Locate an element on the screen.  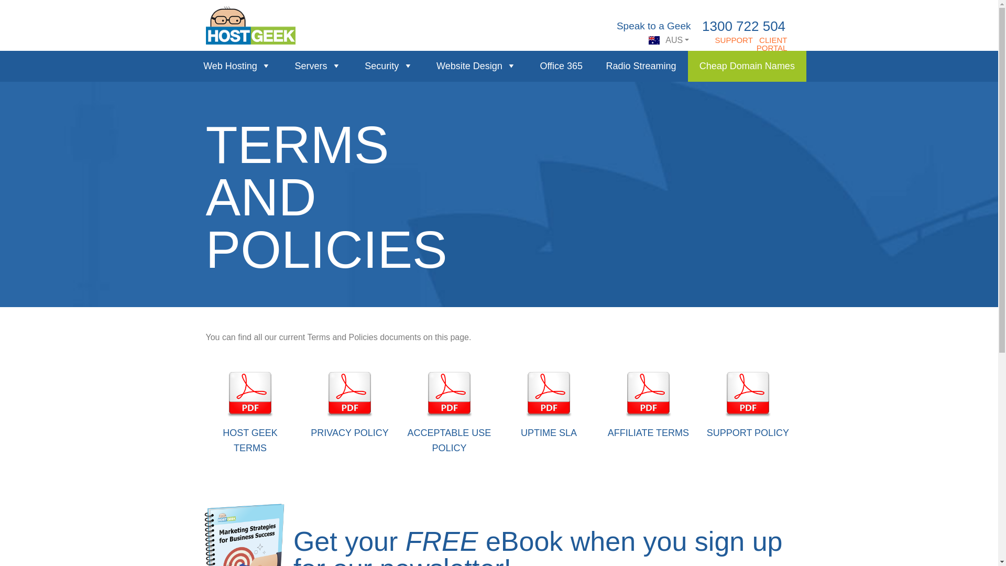
Web Hosting is located at coordinates (237, 66).